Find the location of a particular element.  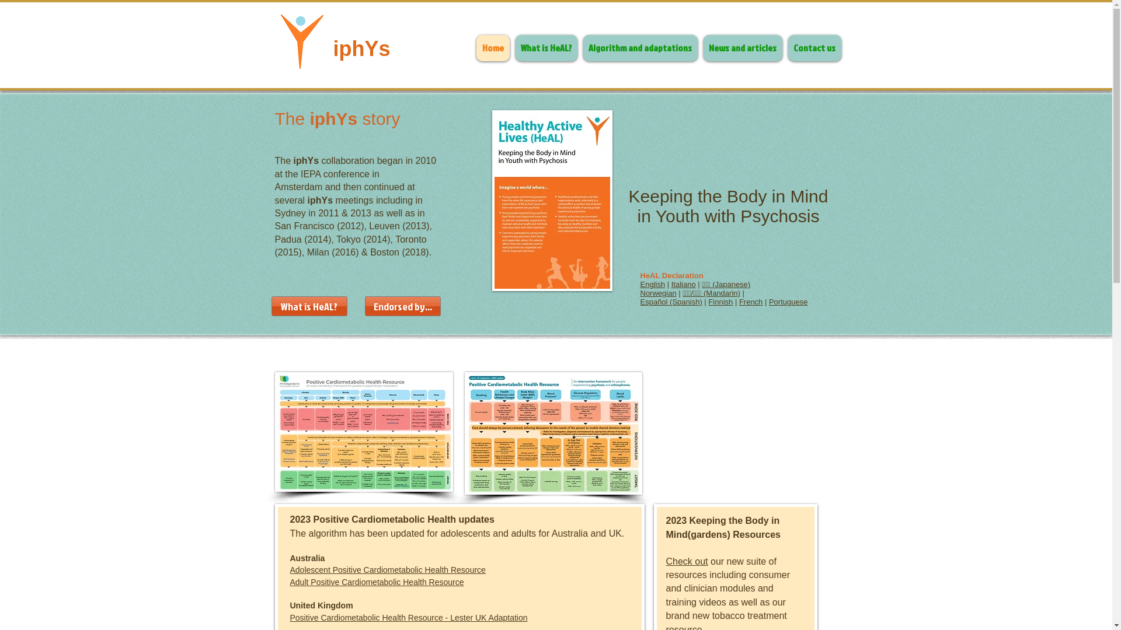

Endorsed by... is located at coordinates (402, 306).